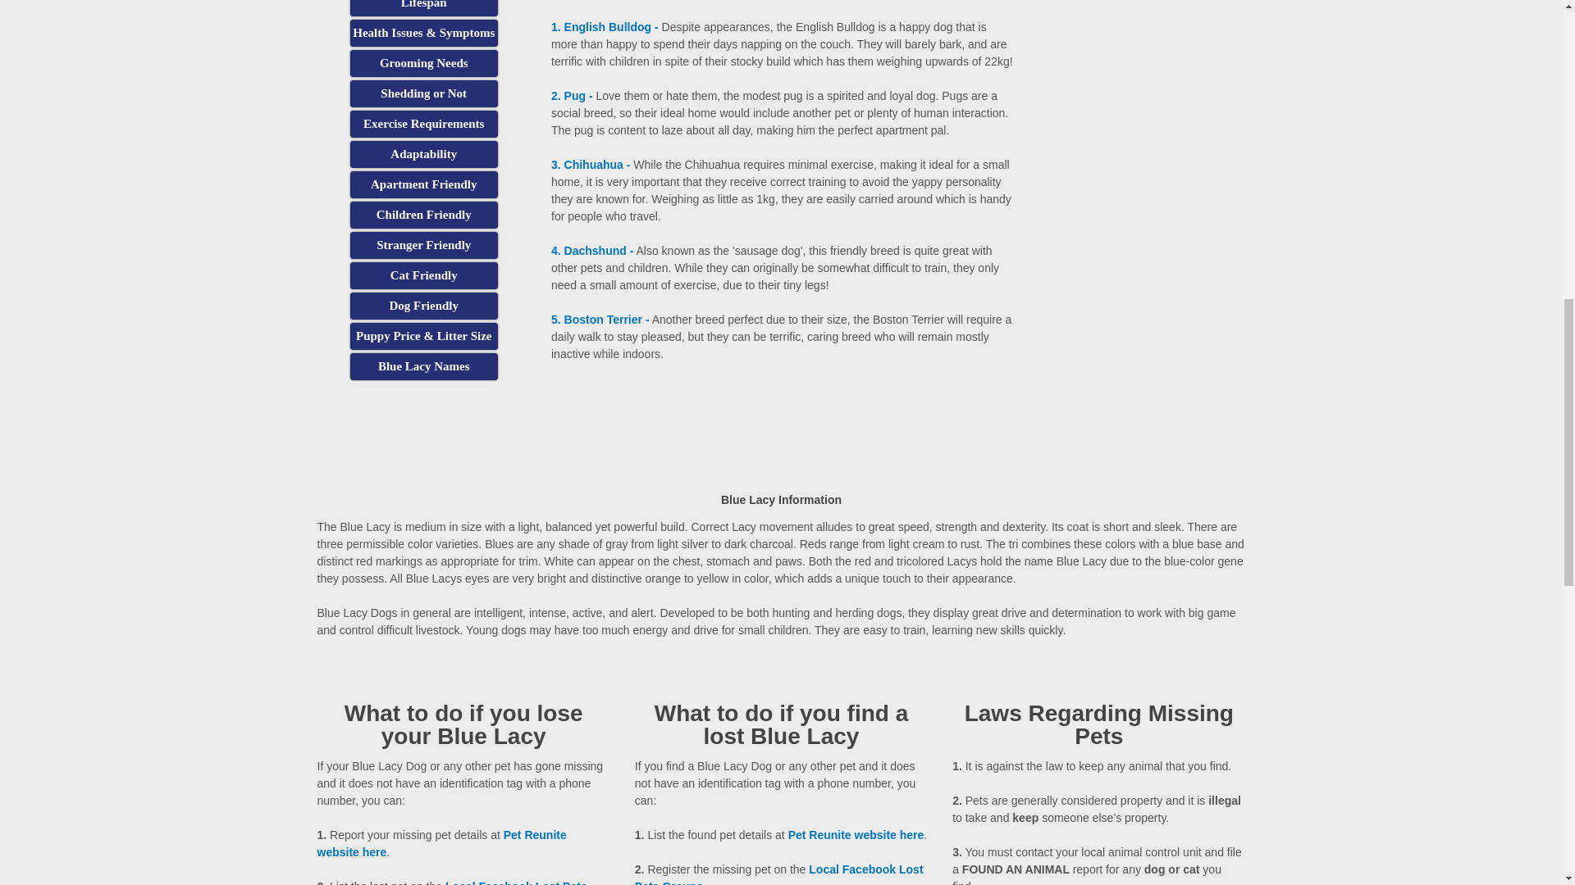 Image resolution: width=1575 pixels, height=885 pixels. Describe the element at coordinates (423, 184) in the screenshot. I see `Can Blue Lacy Dogs live in apartments?` at that location.